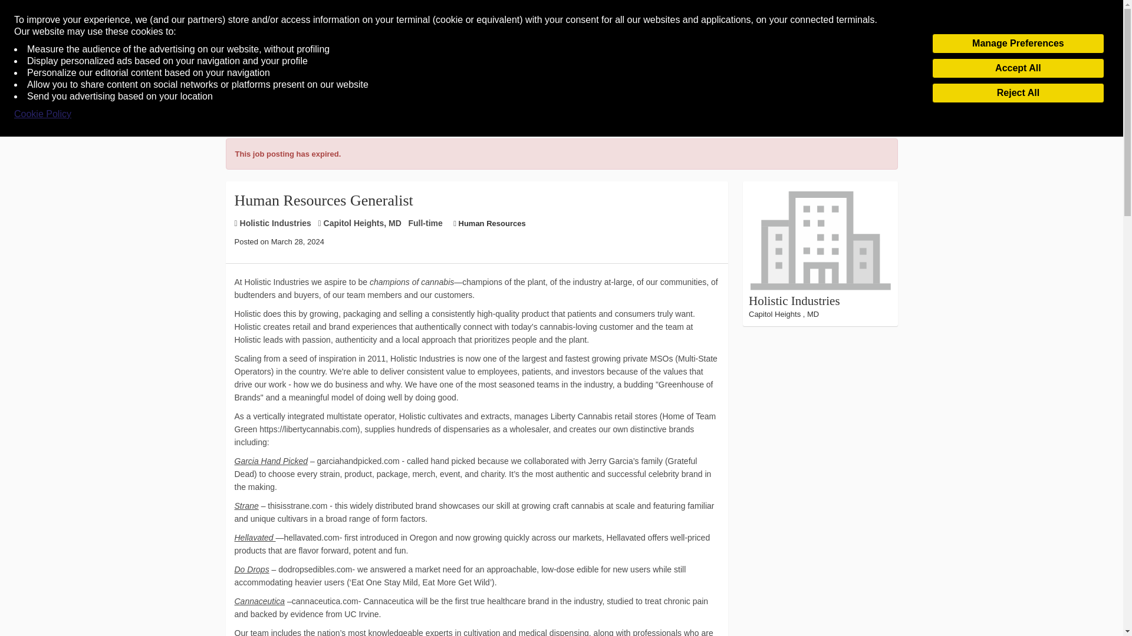  Describe the element at coordinates (537, 68) in the screenshot. I see `AL.com` at that location.